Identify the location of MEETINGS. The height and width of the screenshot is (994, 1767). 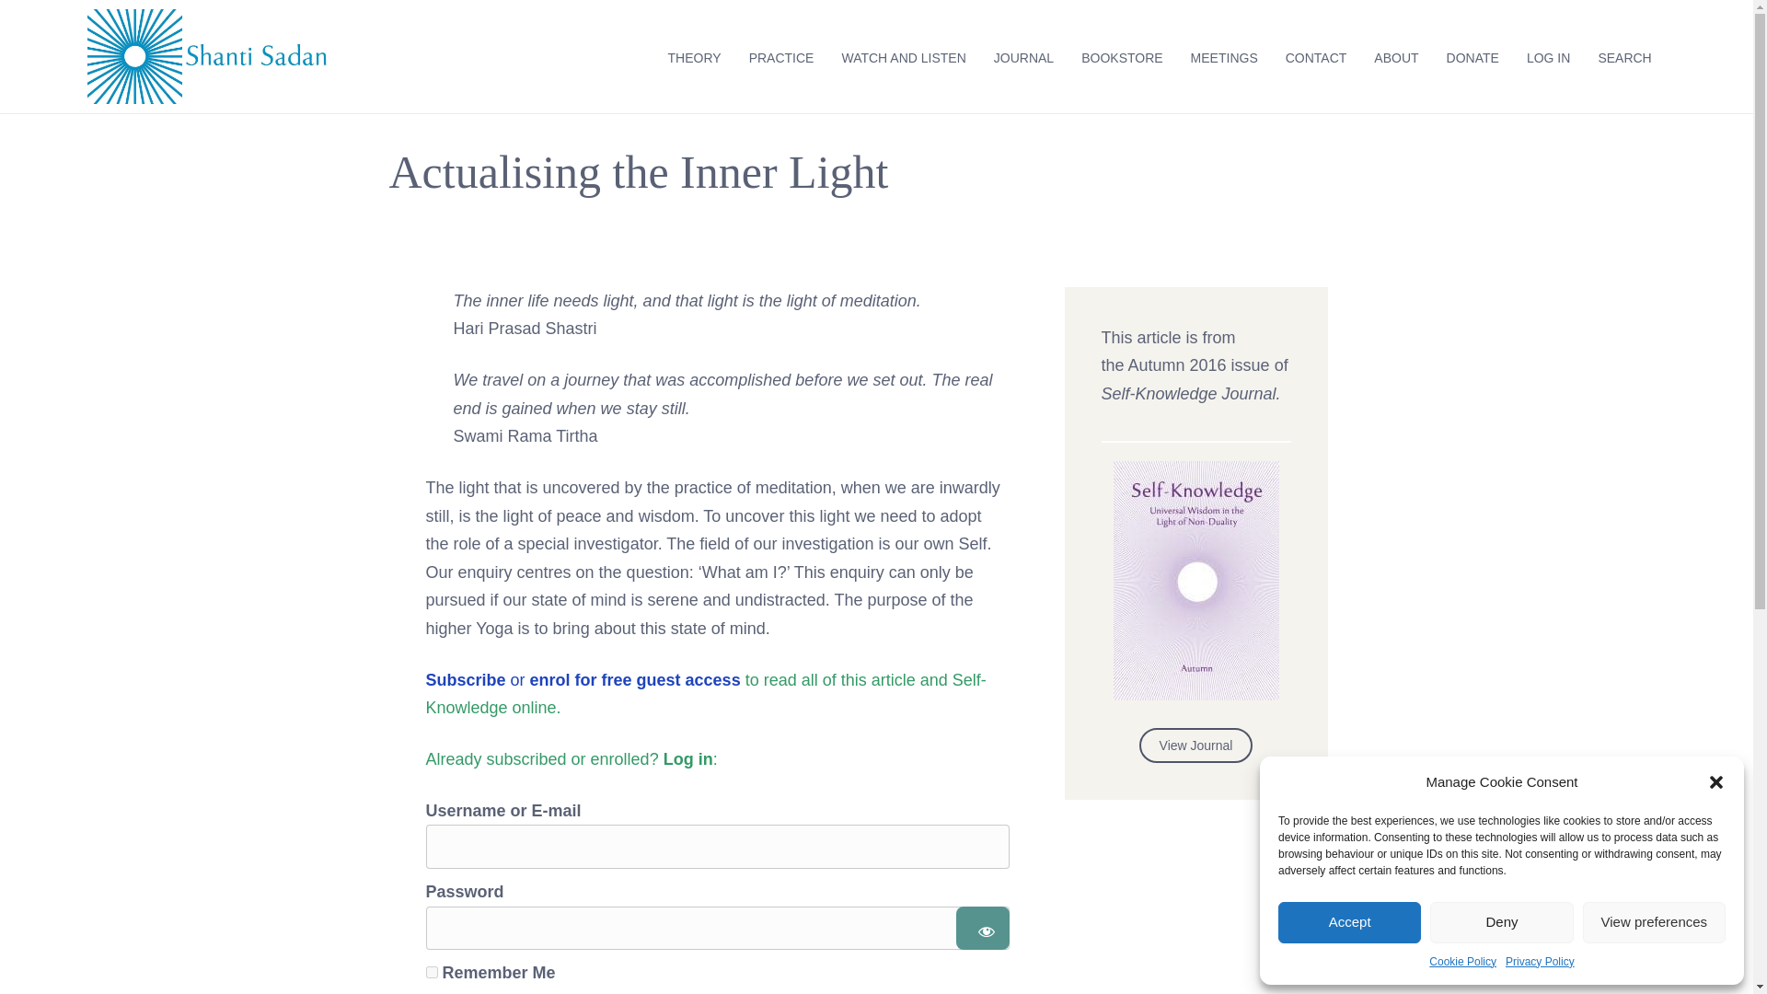
(1224, 58).